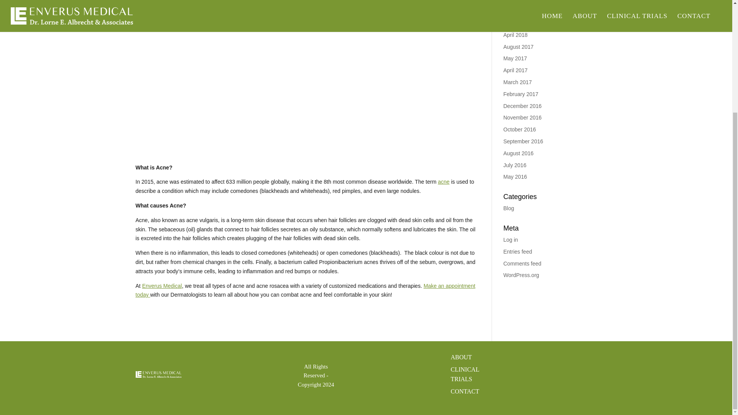 This screenshot has width=738, height=415. What do you see at coordinates (522, 106) in the screenshot?
I see `December 2016` at bounding box center [522, 106].